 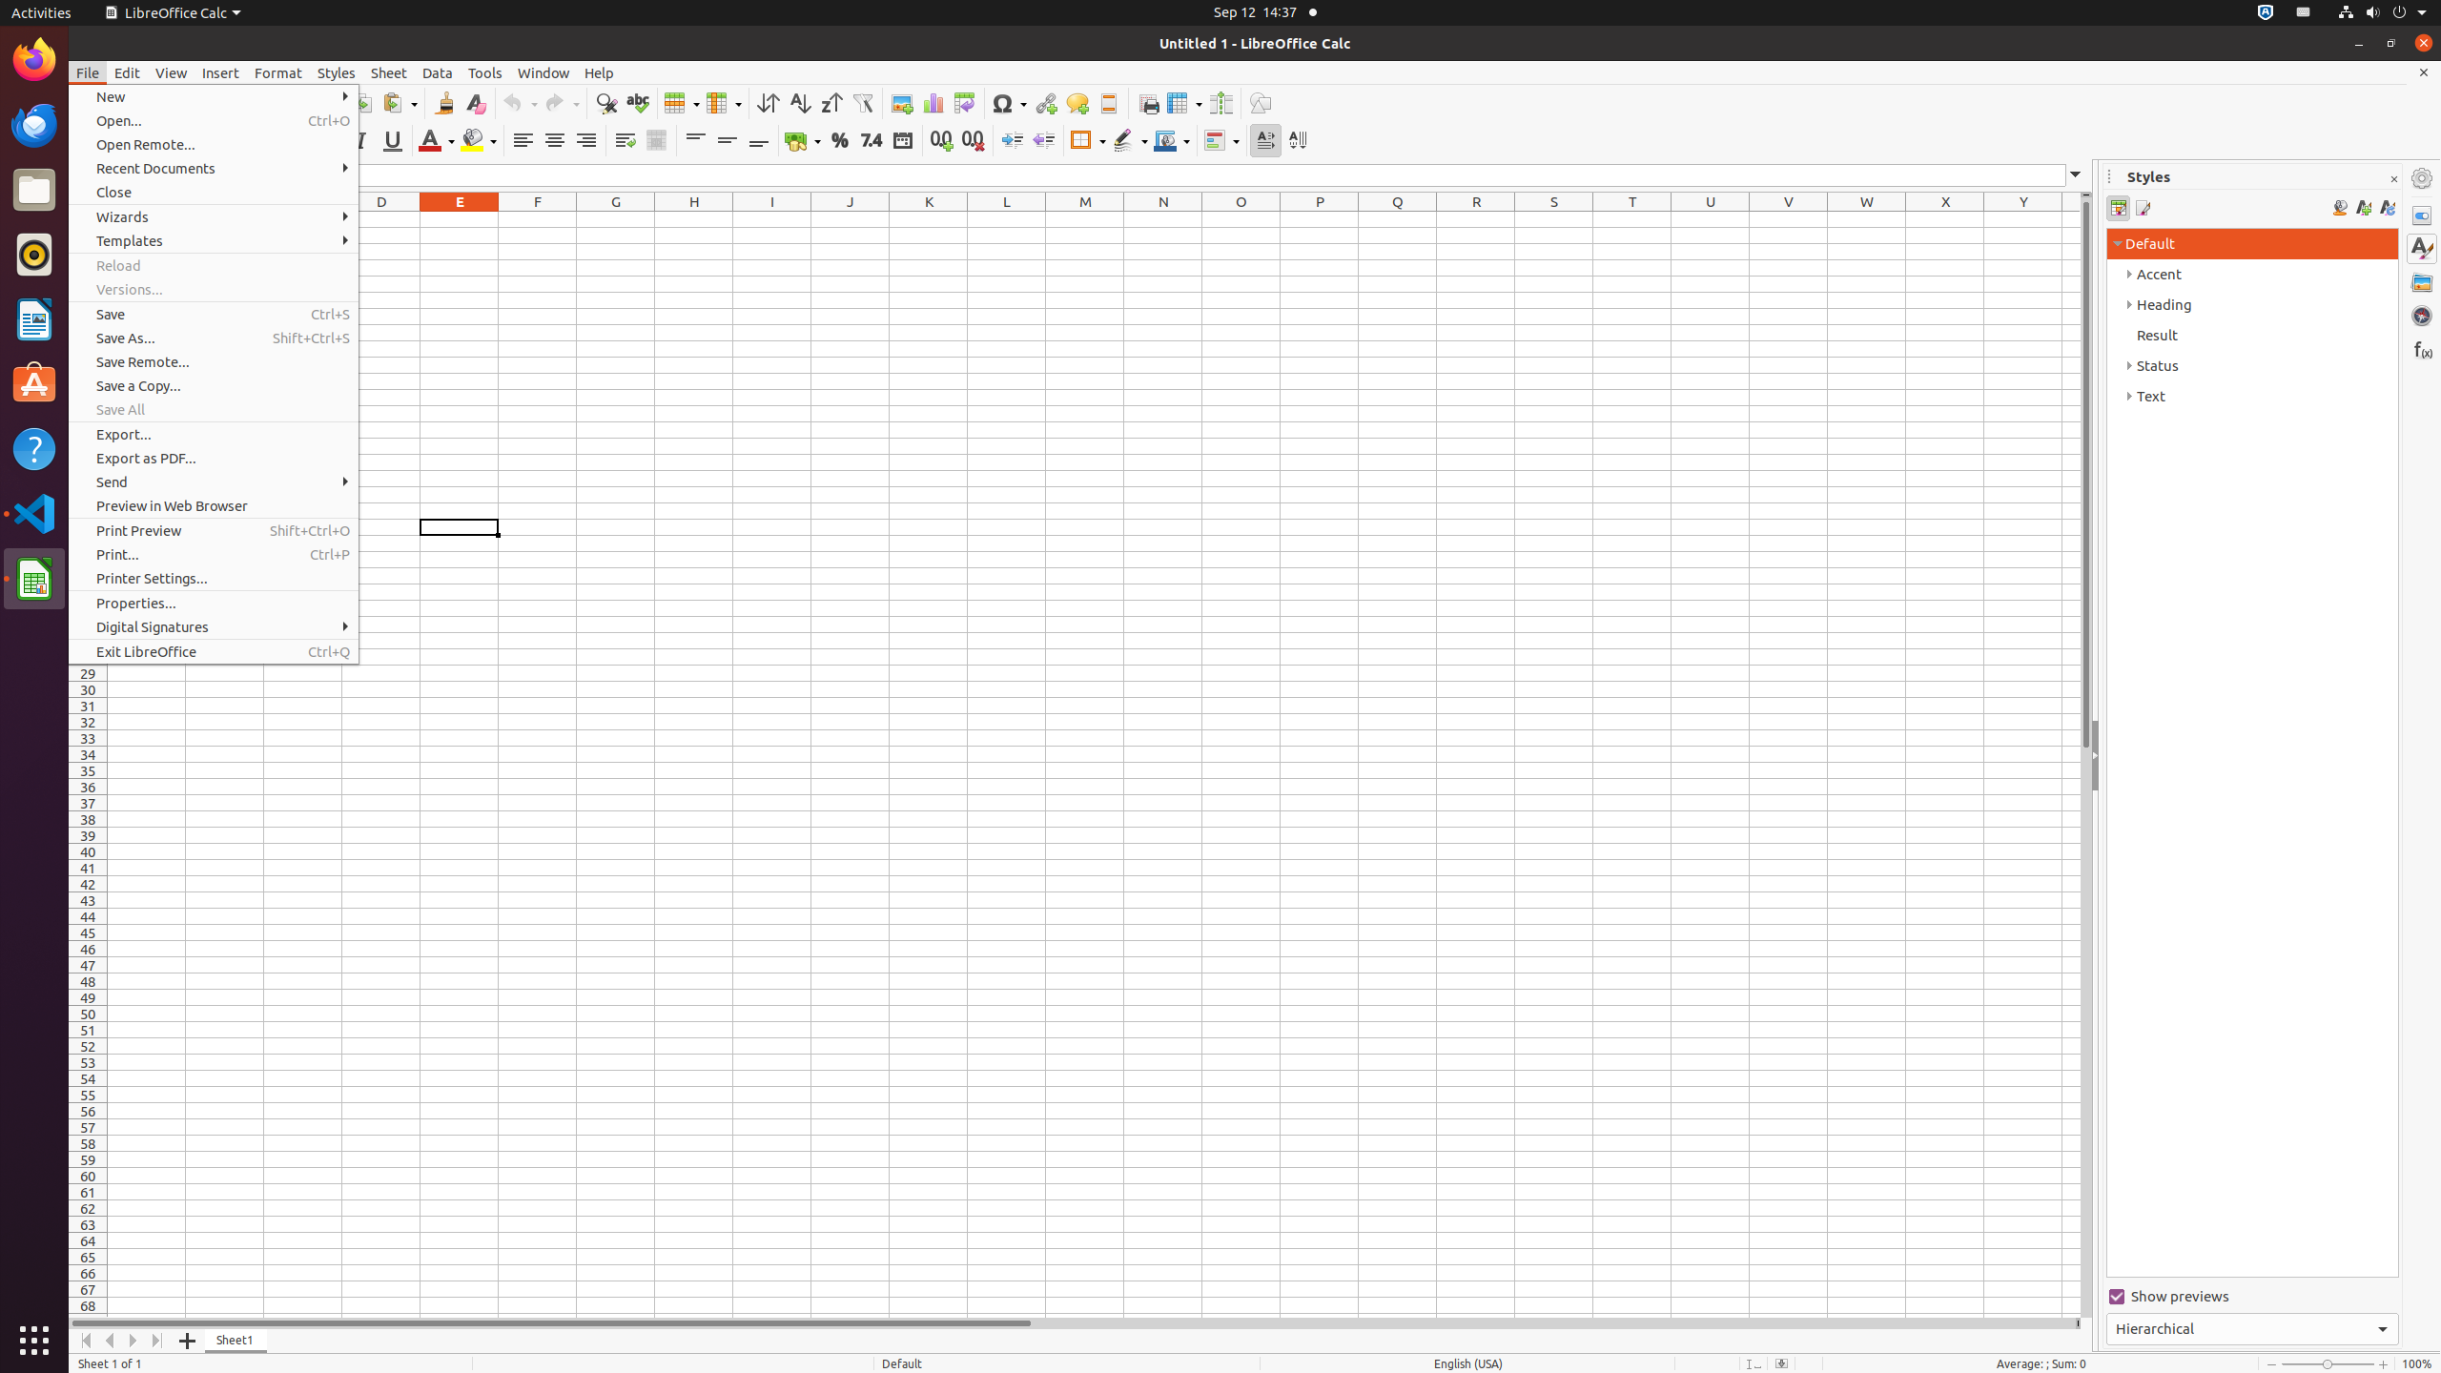 I want to click on Align Bottom, so click(x=759, y=141).